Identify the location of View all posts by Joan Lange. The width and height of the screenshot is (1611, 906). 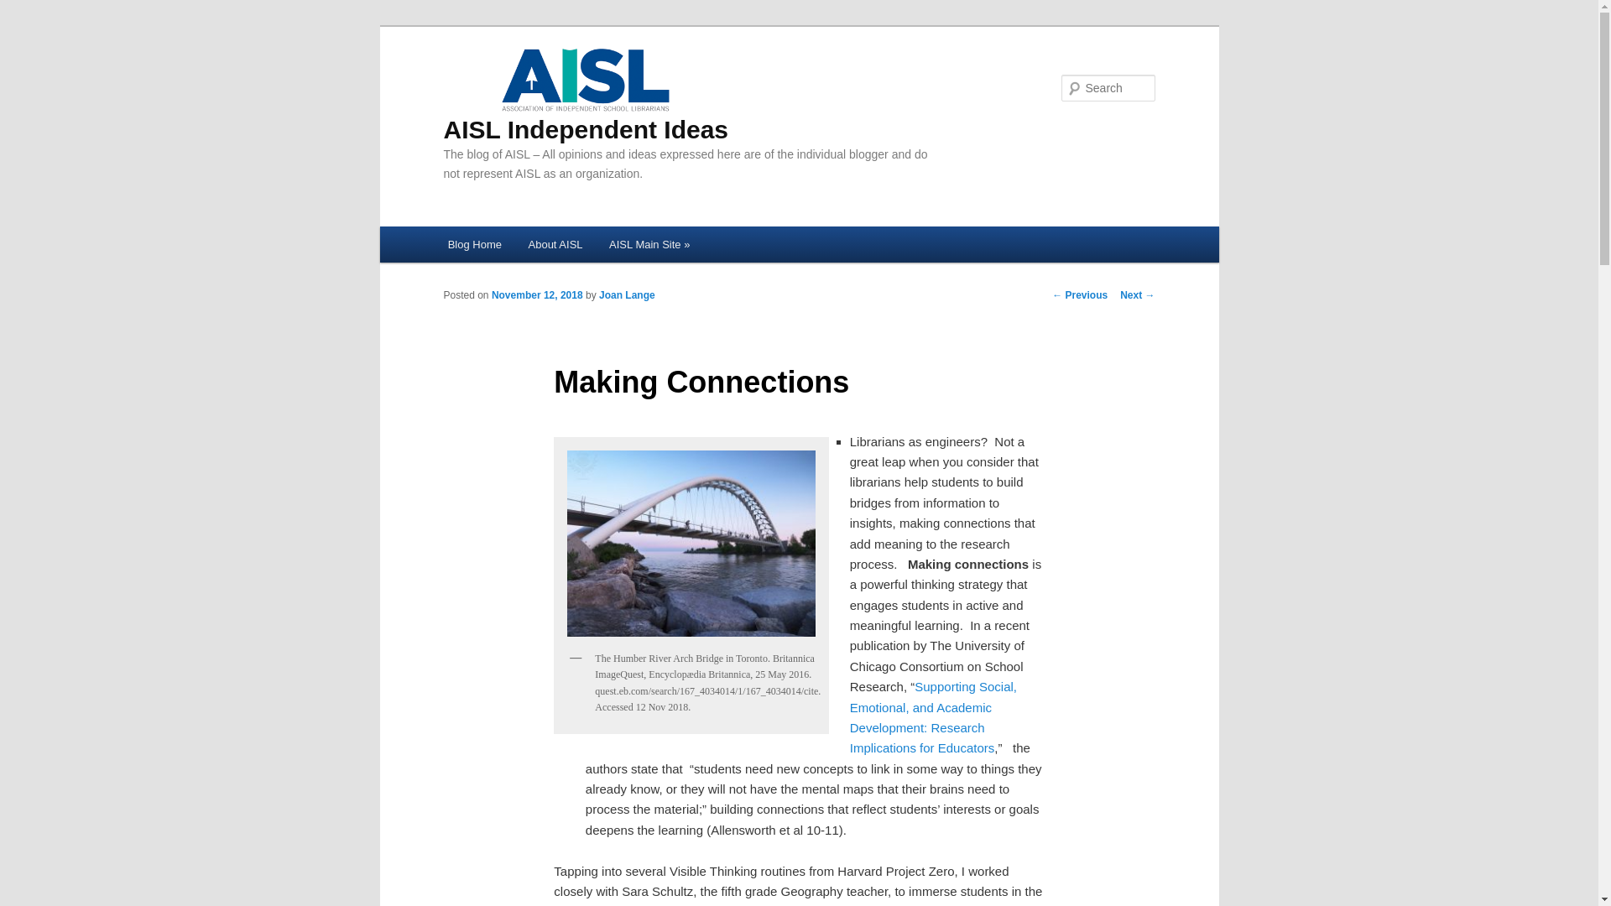
(628, 294).